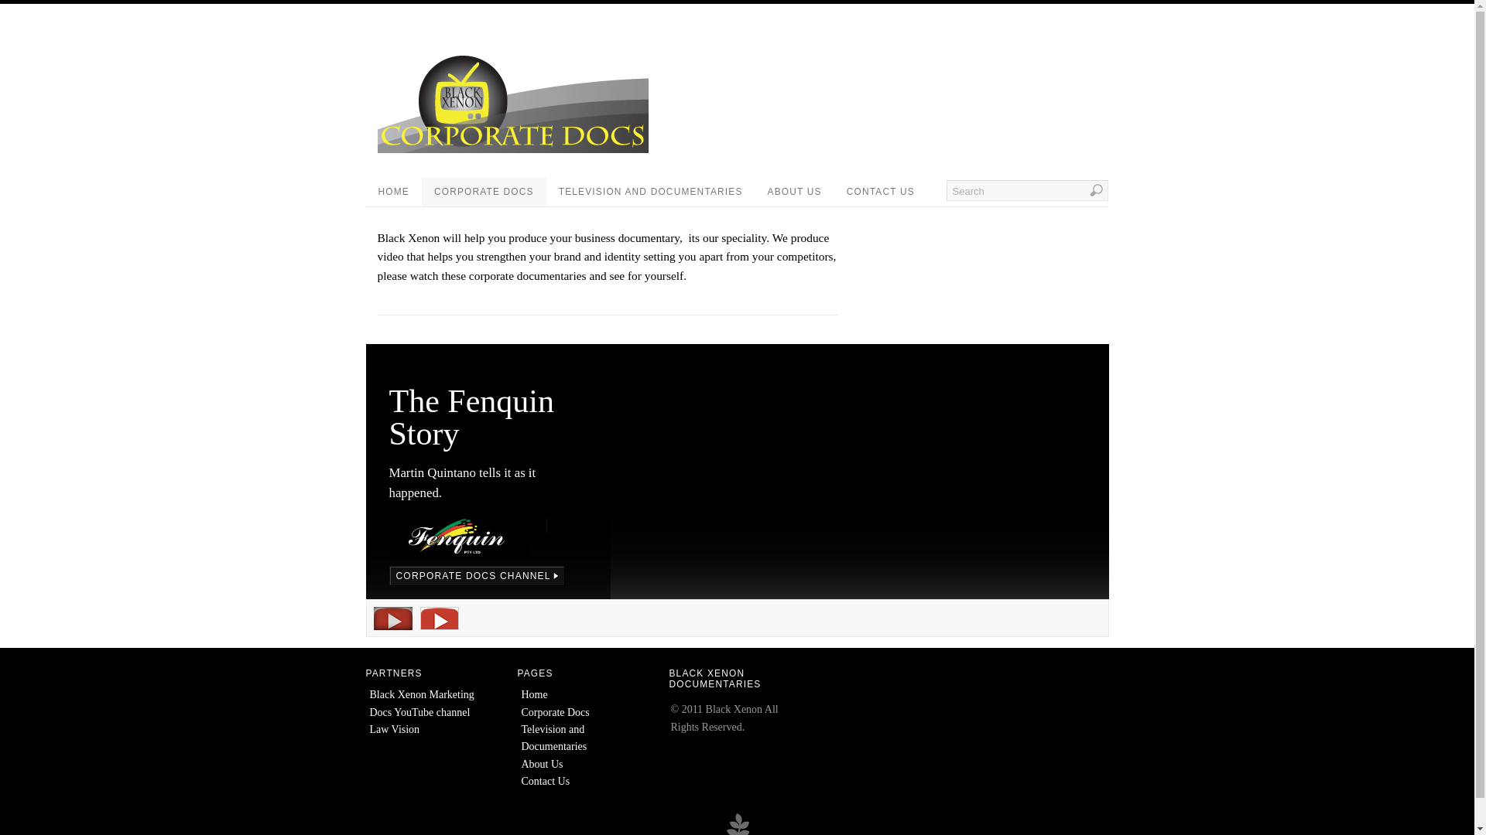  Describe the element at coordinates (795, 192) in the screenshot. I see `ABOUT US` at that location.